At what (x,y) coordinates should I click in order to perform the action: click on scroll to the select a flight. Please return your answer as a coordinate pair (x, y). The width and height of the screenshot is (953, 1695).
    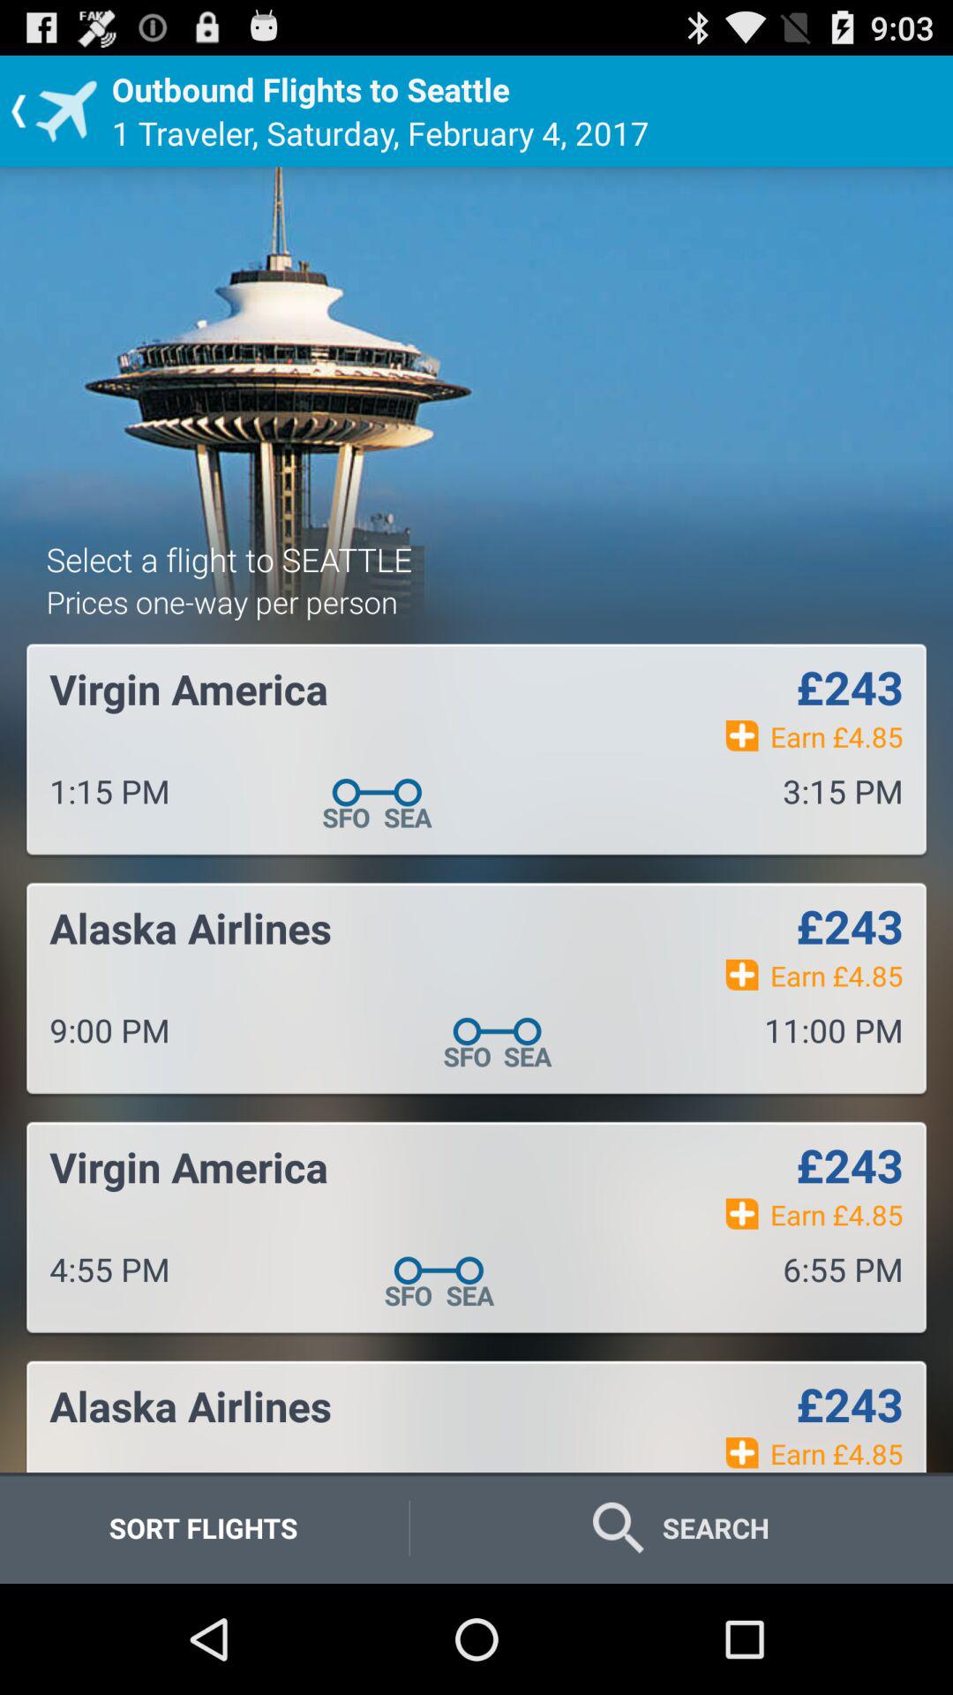
    Looking at the image, I should click on (229, 559).